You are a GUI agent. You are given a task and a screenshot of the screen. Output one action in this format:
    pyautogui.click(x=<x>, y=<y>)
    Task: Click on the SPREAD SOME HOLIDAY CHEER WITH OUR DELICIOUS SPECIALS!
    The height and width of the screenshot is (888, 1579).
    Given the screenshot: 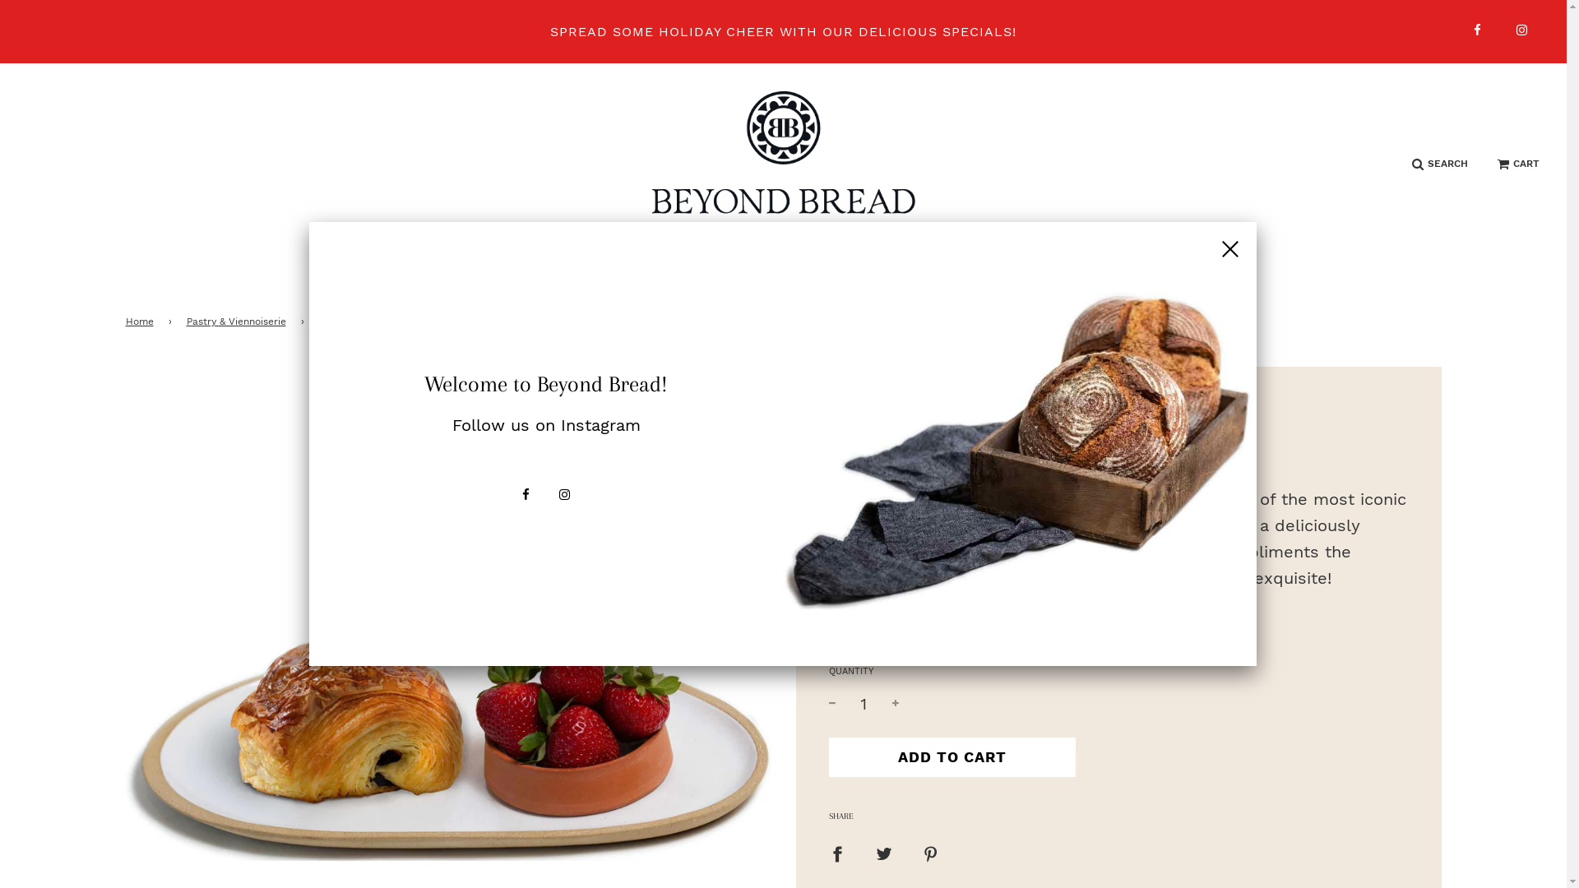 What is the action you would take?
    pyautogui.click(x=783, y=32)
    